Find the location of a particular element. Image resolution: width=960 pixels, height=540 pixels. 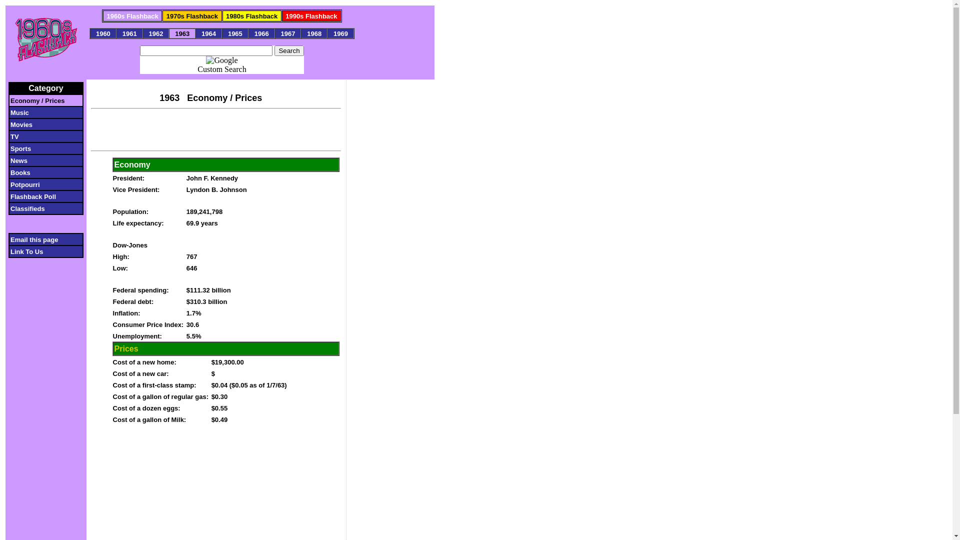

Advertisement is located at coordinates (390, 259).